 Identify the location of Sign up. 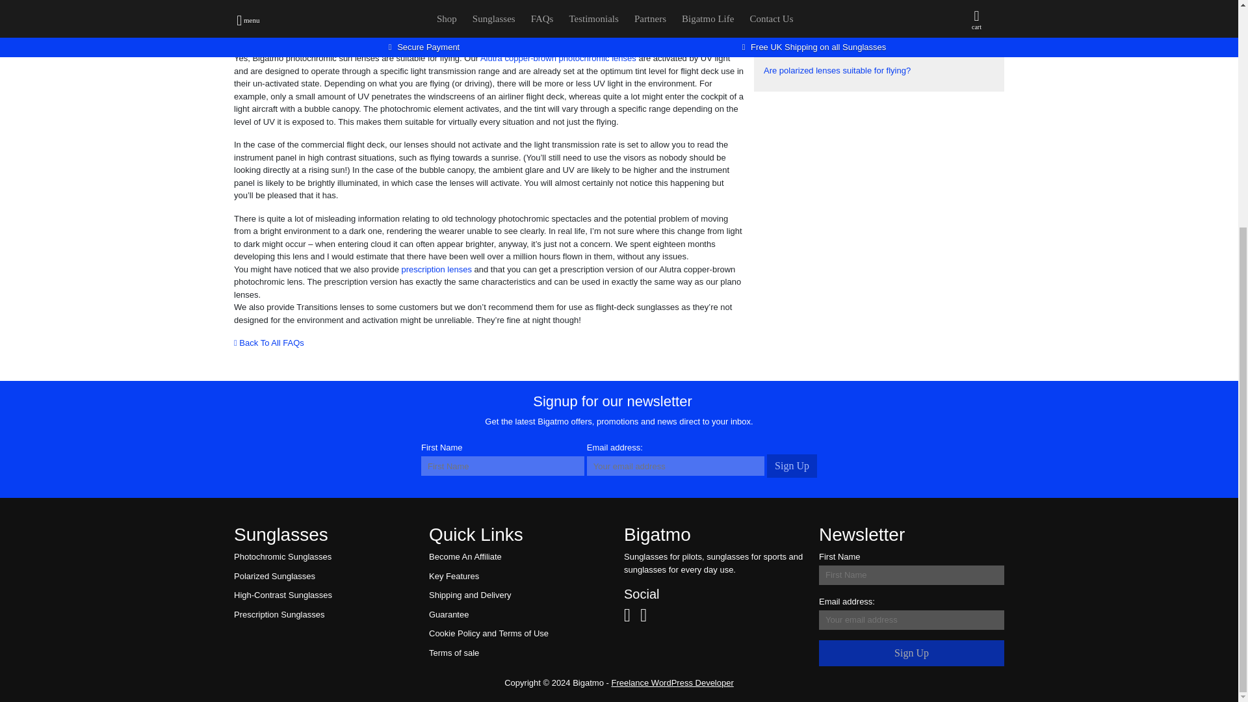
(911, 653).